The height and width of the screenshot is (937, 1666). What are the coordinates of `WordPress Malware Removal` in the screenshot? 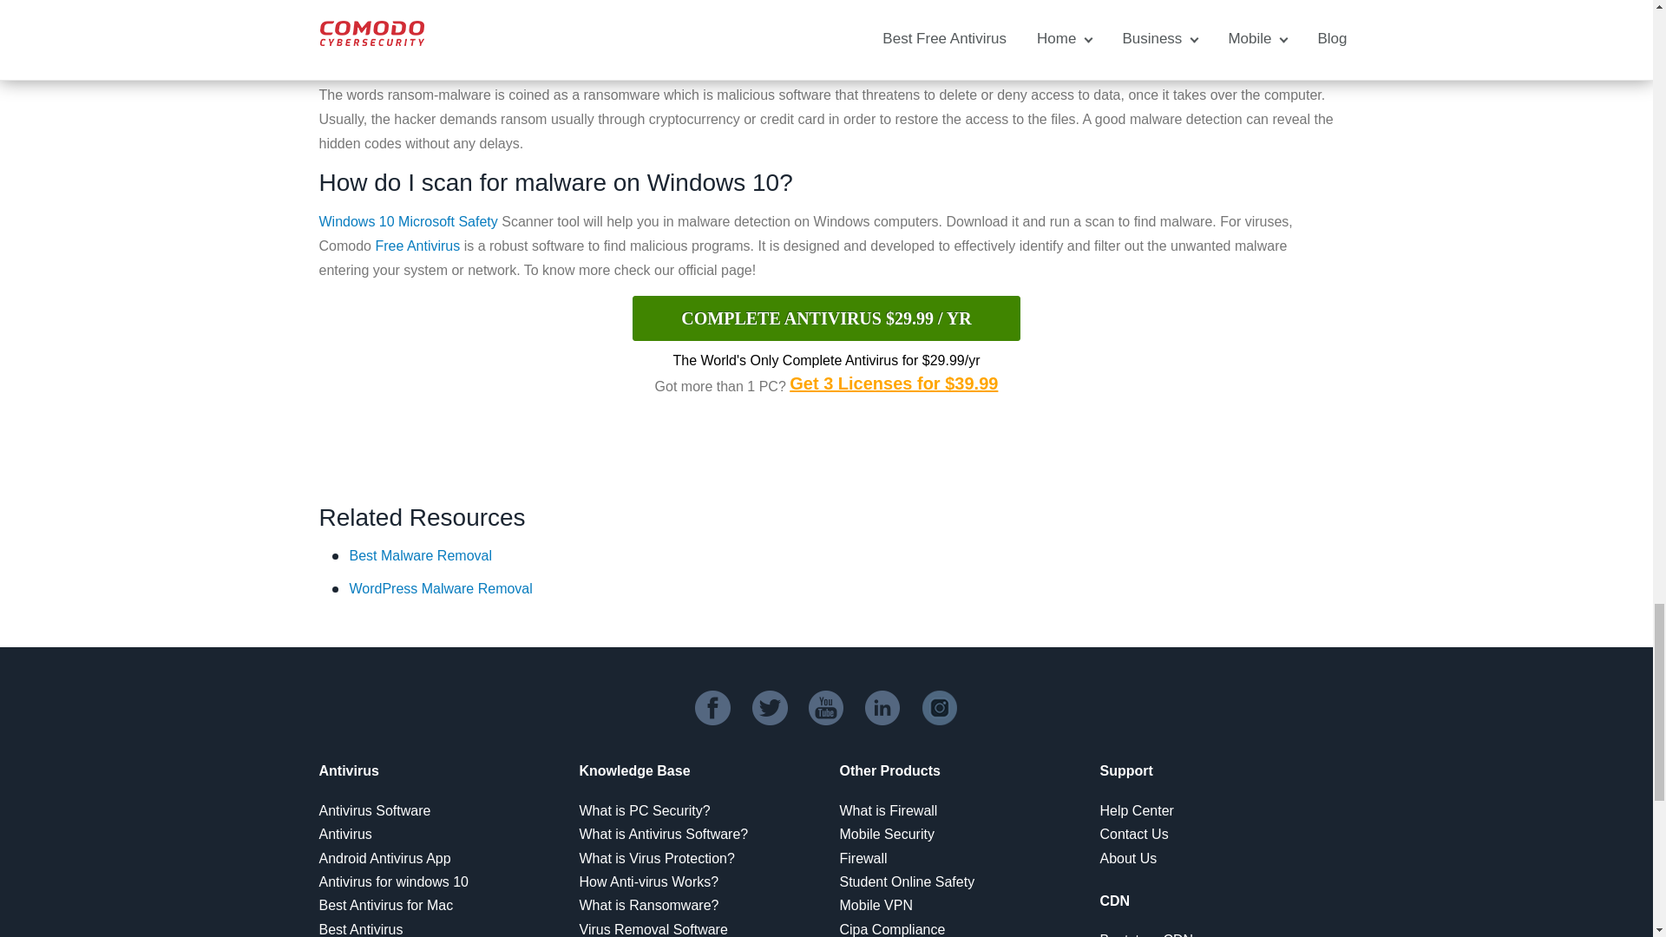 It's located at (439, 588).